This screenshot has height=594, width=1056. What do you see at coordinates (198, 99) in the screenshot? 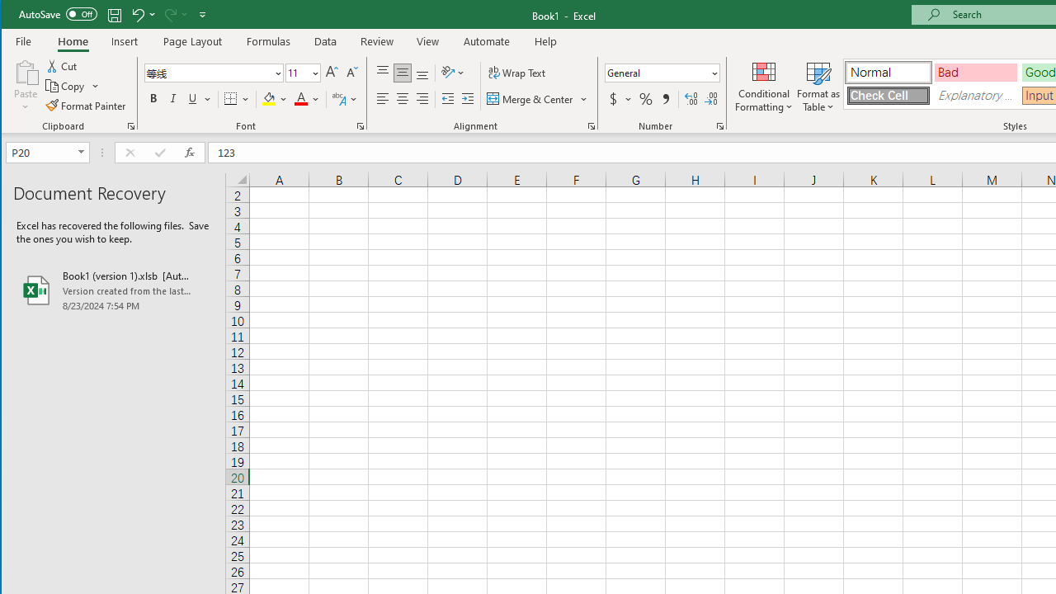
I see `Underline` at bounding box center [198, 99].